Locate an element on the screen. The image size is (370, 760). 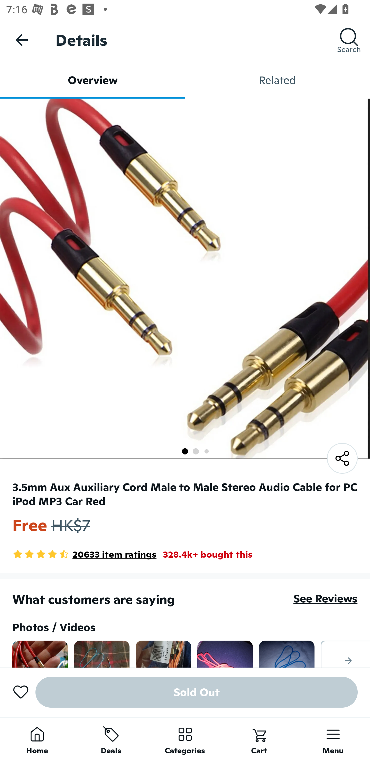
Related is located at coordinates (277, 80).